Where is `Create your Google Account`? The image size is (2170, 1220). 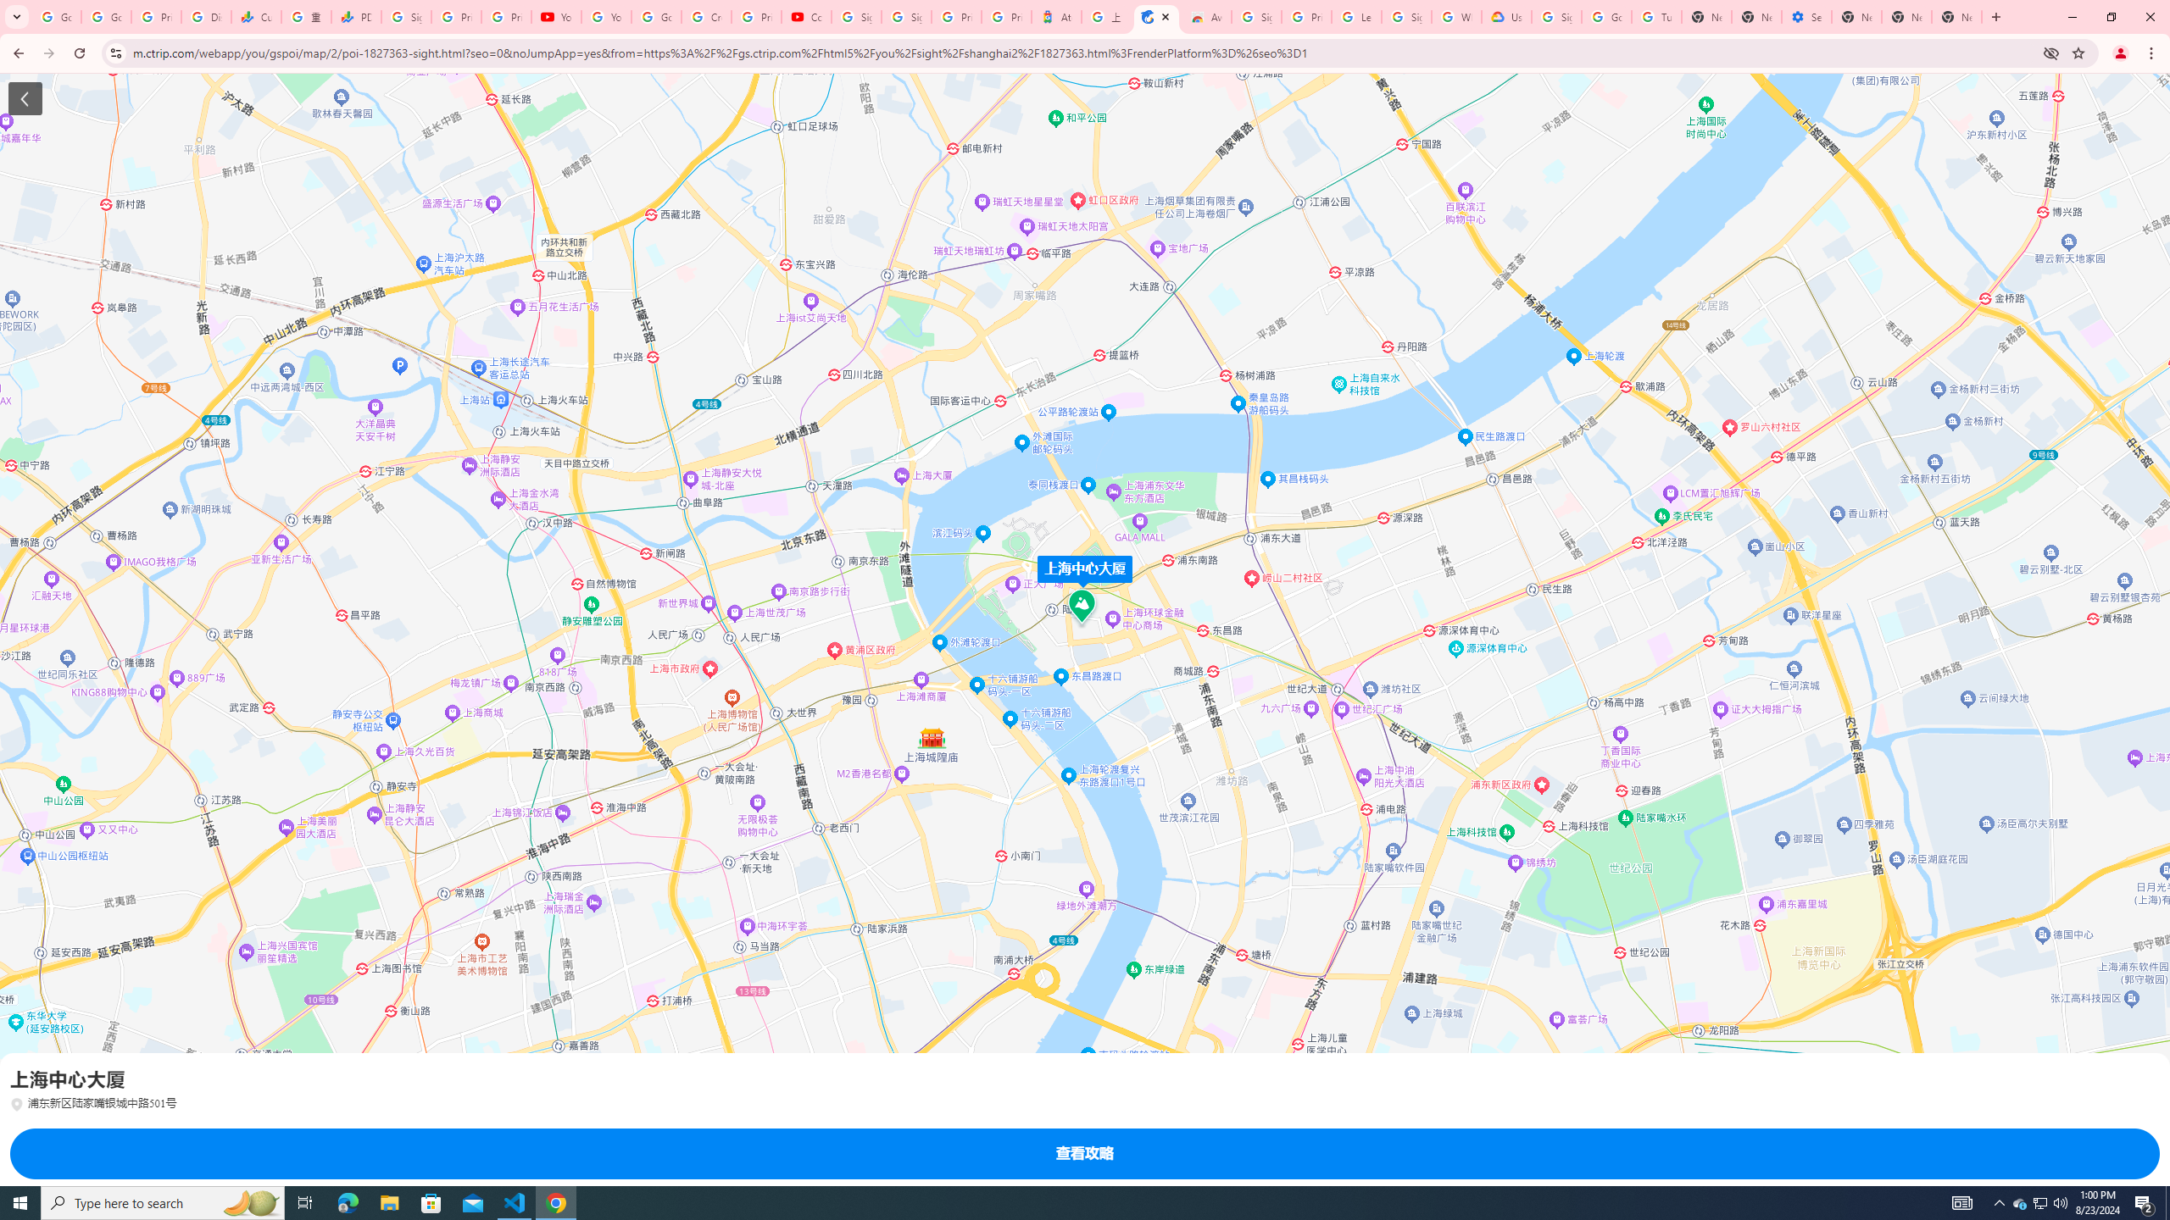 Create your Google Account is located at coordinates (707, 17).